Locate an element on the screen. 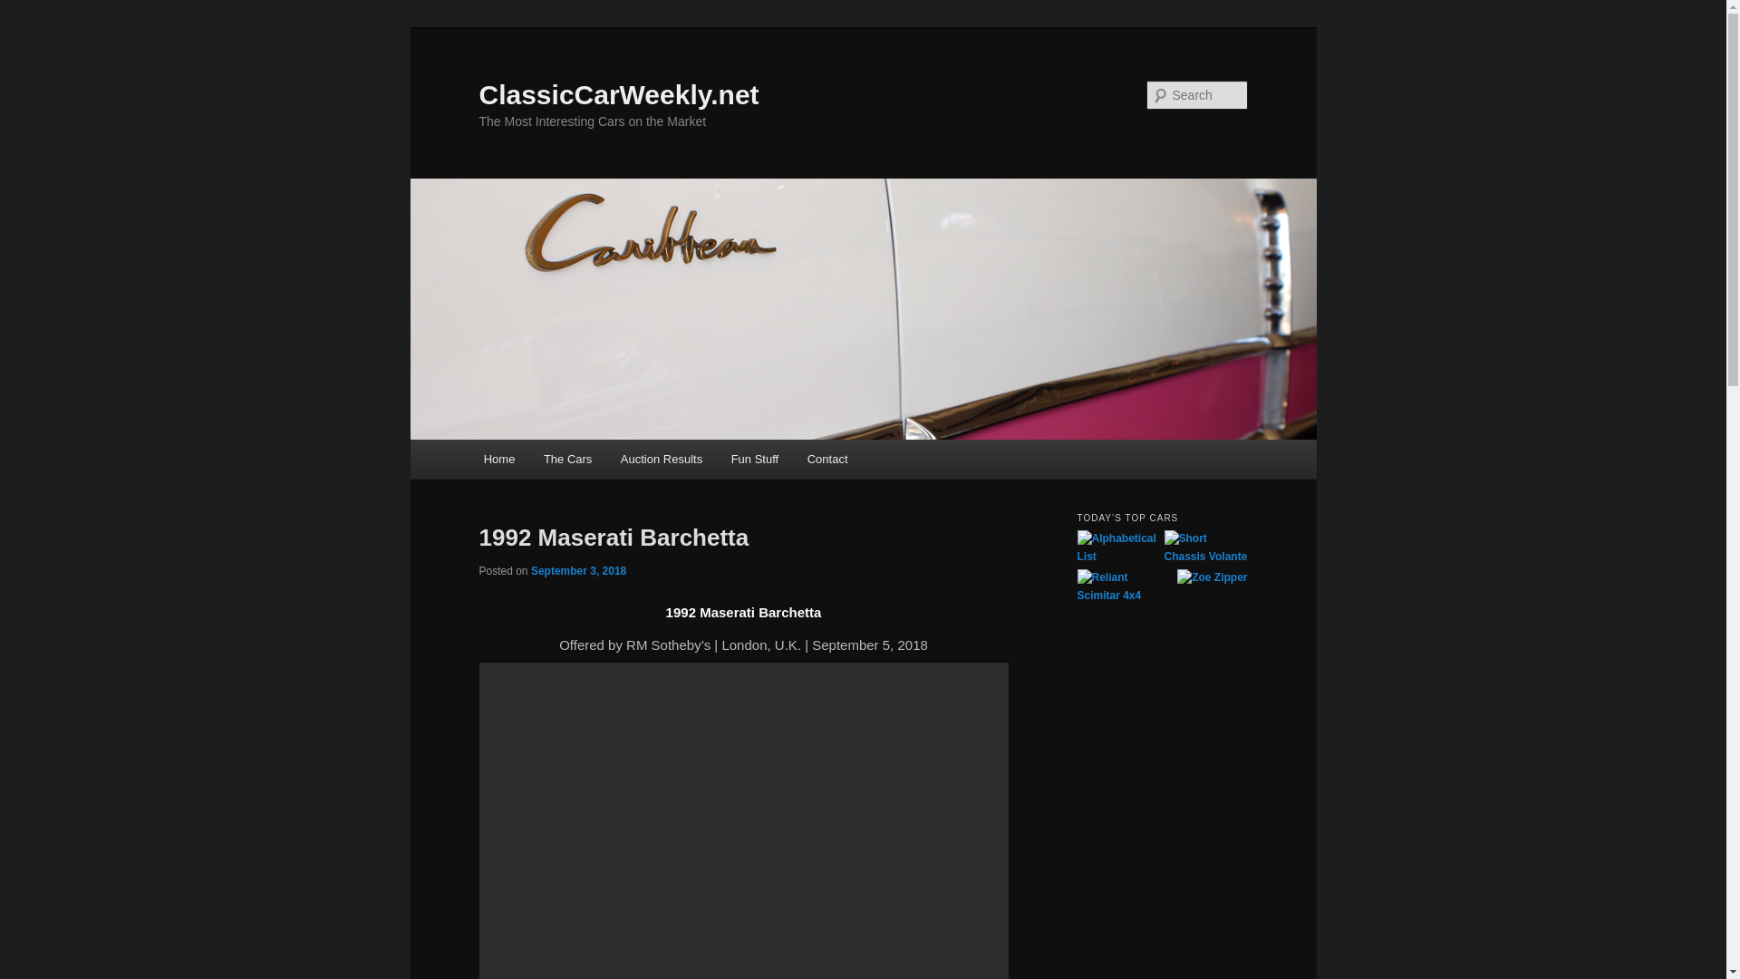  Fun Stuff is located at coordinates (755, 459).